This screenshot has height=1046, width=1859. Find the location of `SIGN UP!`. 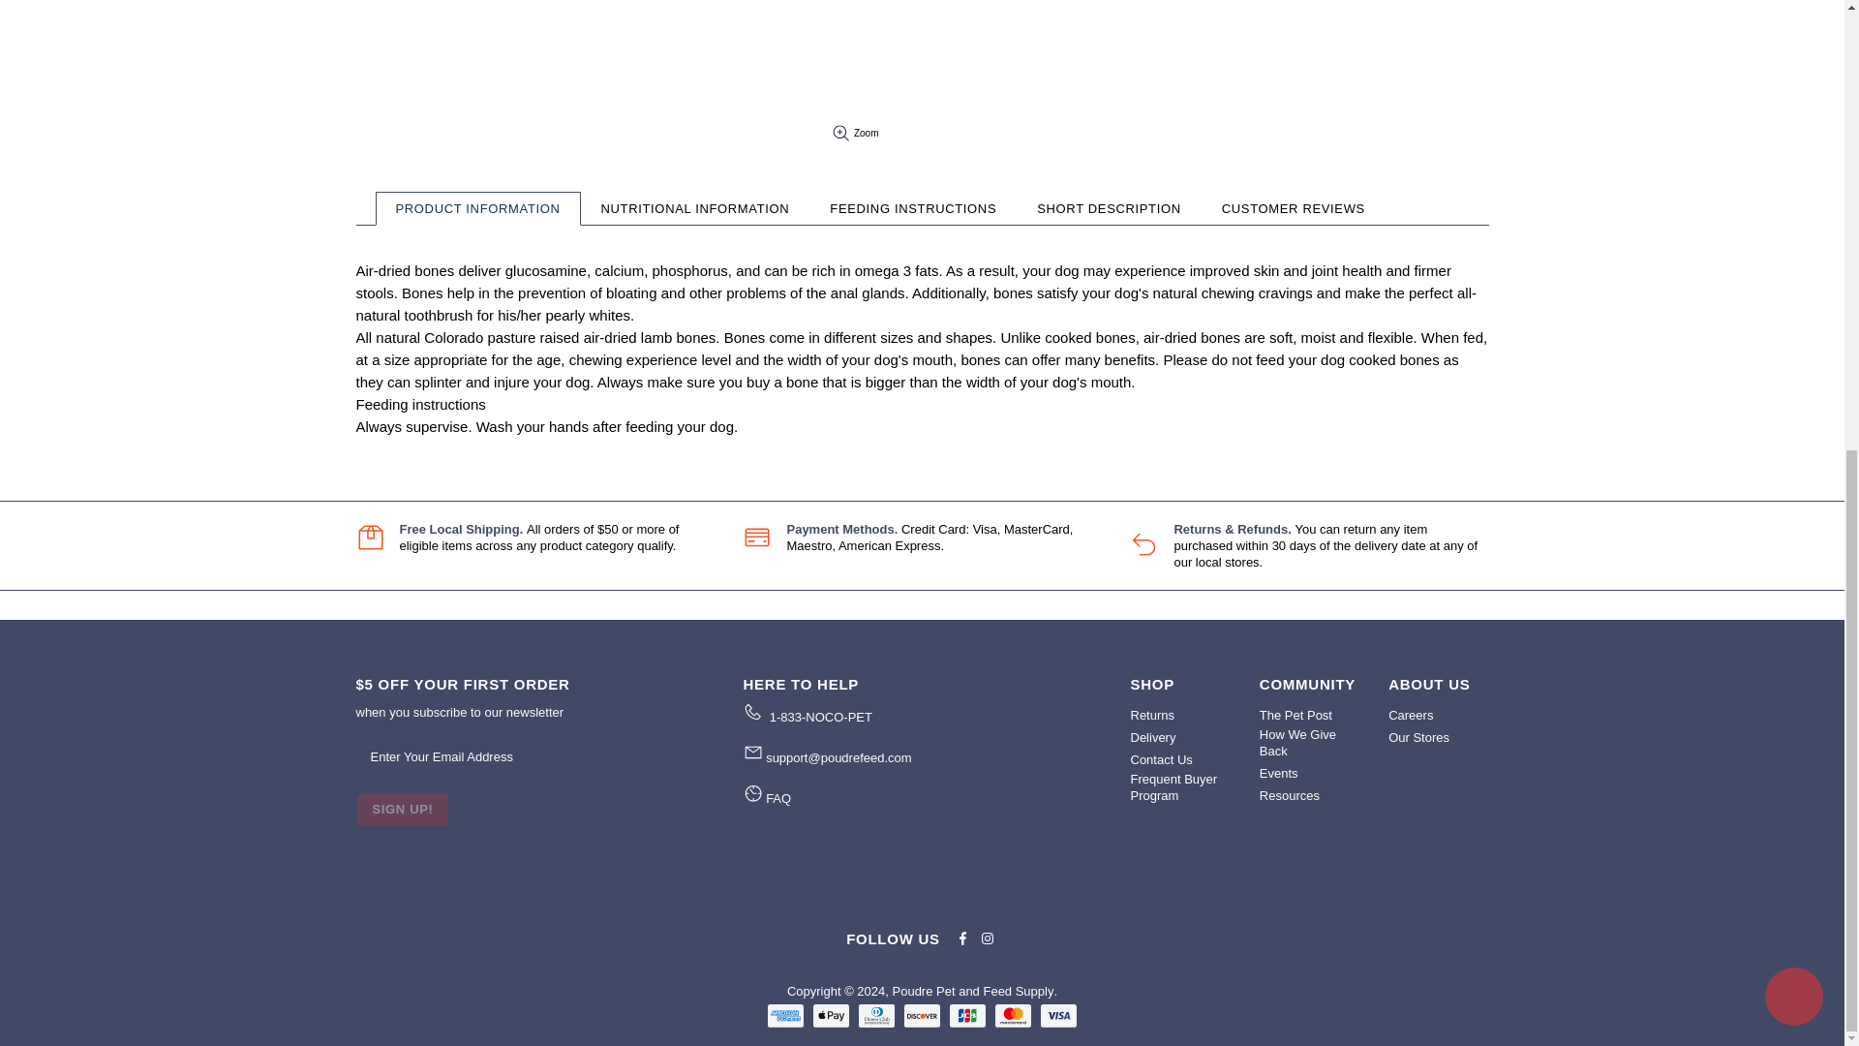

SIGN UP! is located at coordinates (403, 810).